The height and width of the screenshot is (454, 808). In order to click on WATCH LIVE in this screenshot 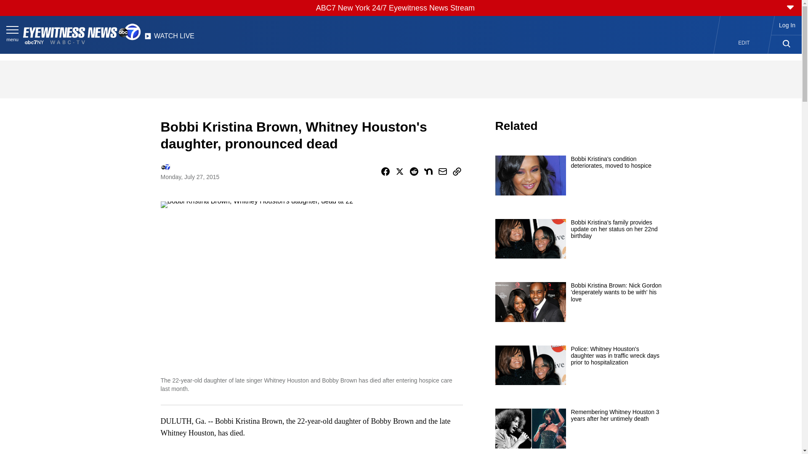, I will do `click(169, 38)`.